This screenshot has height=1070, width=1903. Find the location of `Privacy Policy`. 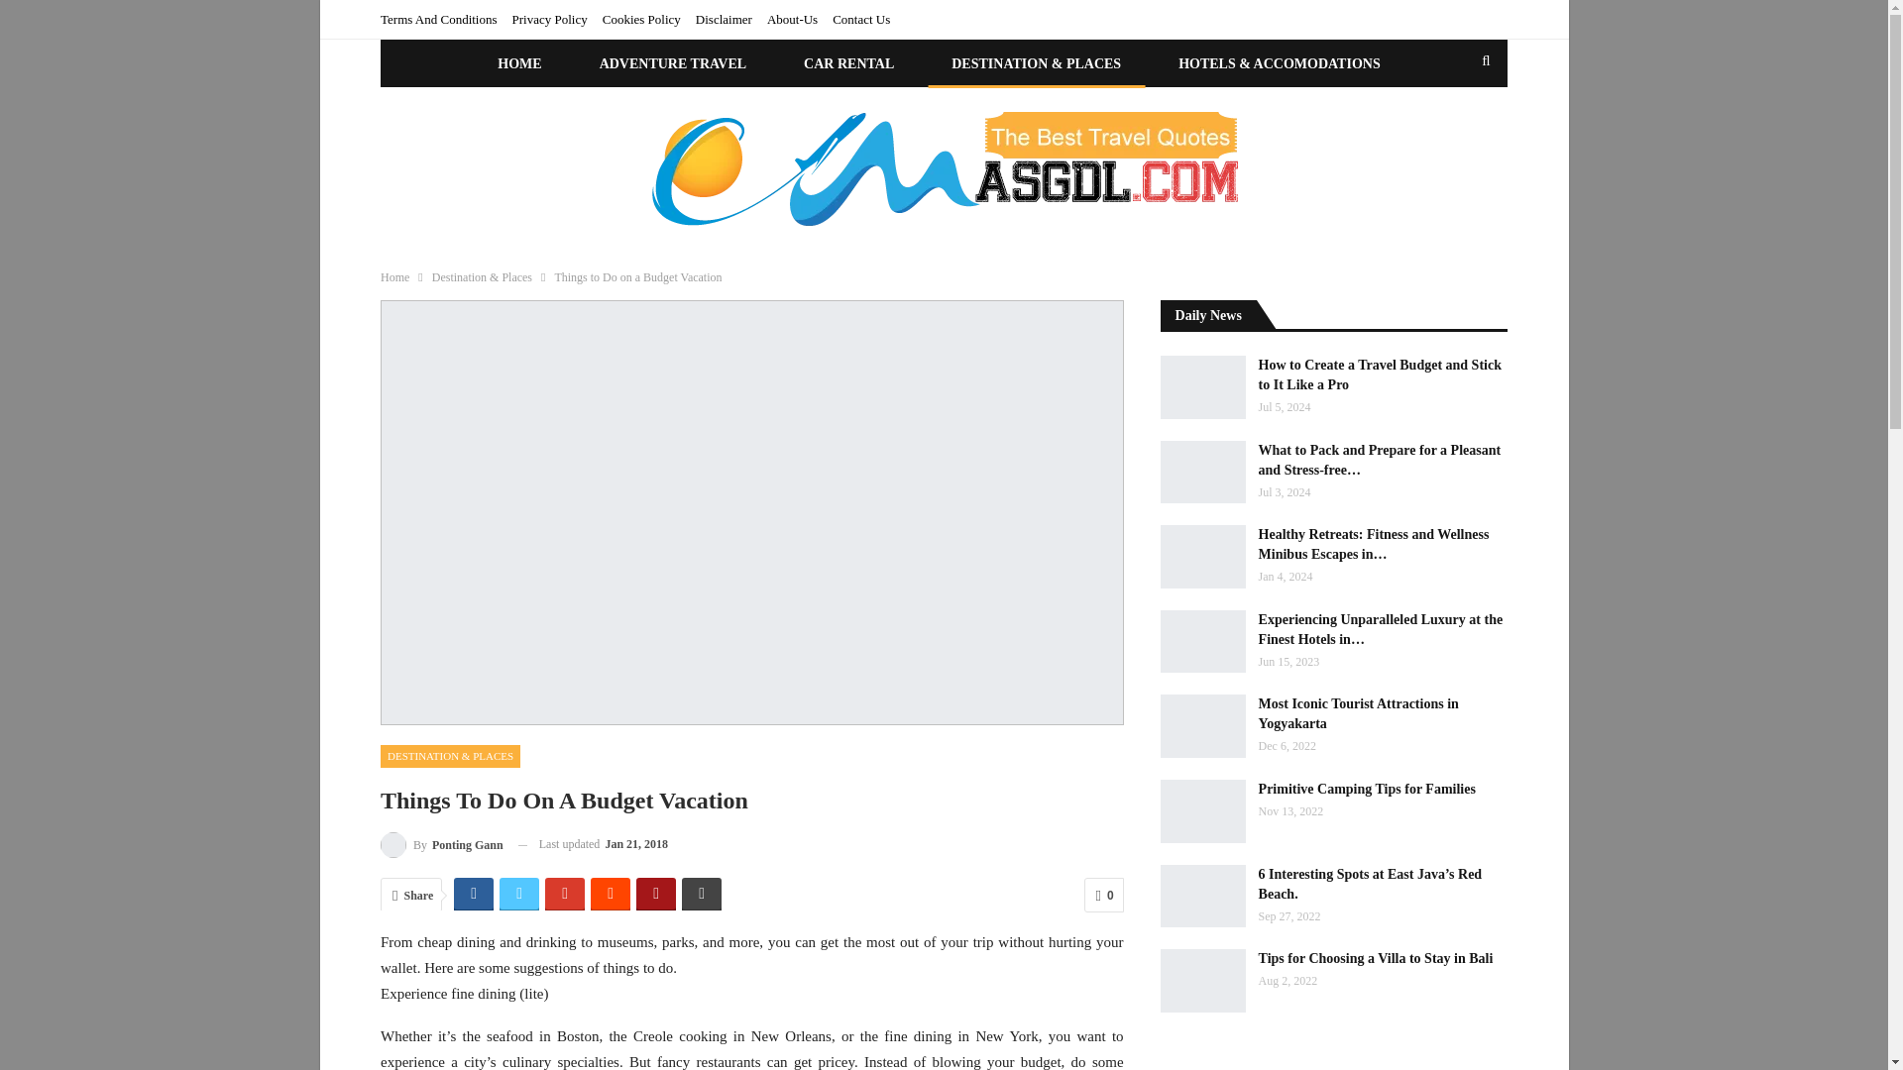

Privacy Policy is located at coordinates (549, 19).